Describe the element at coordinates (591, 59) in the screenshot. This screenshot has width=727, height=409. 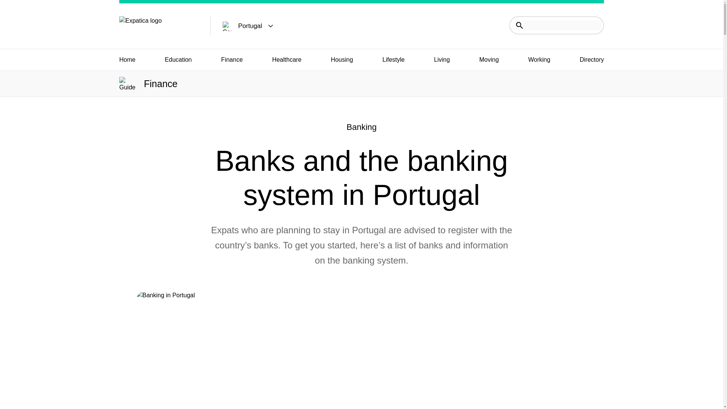
I see `Directory` at that location.